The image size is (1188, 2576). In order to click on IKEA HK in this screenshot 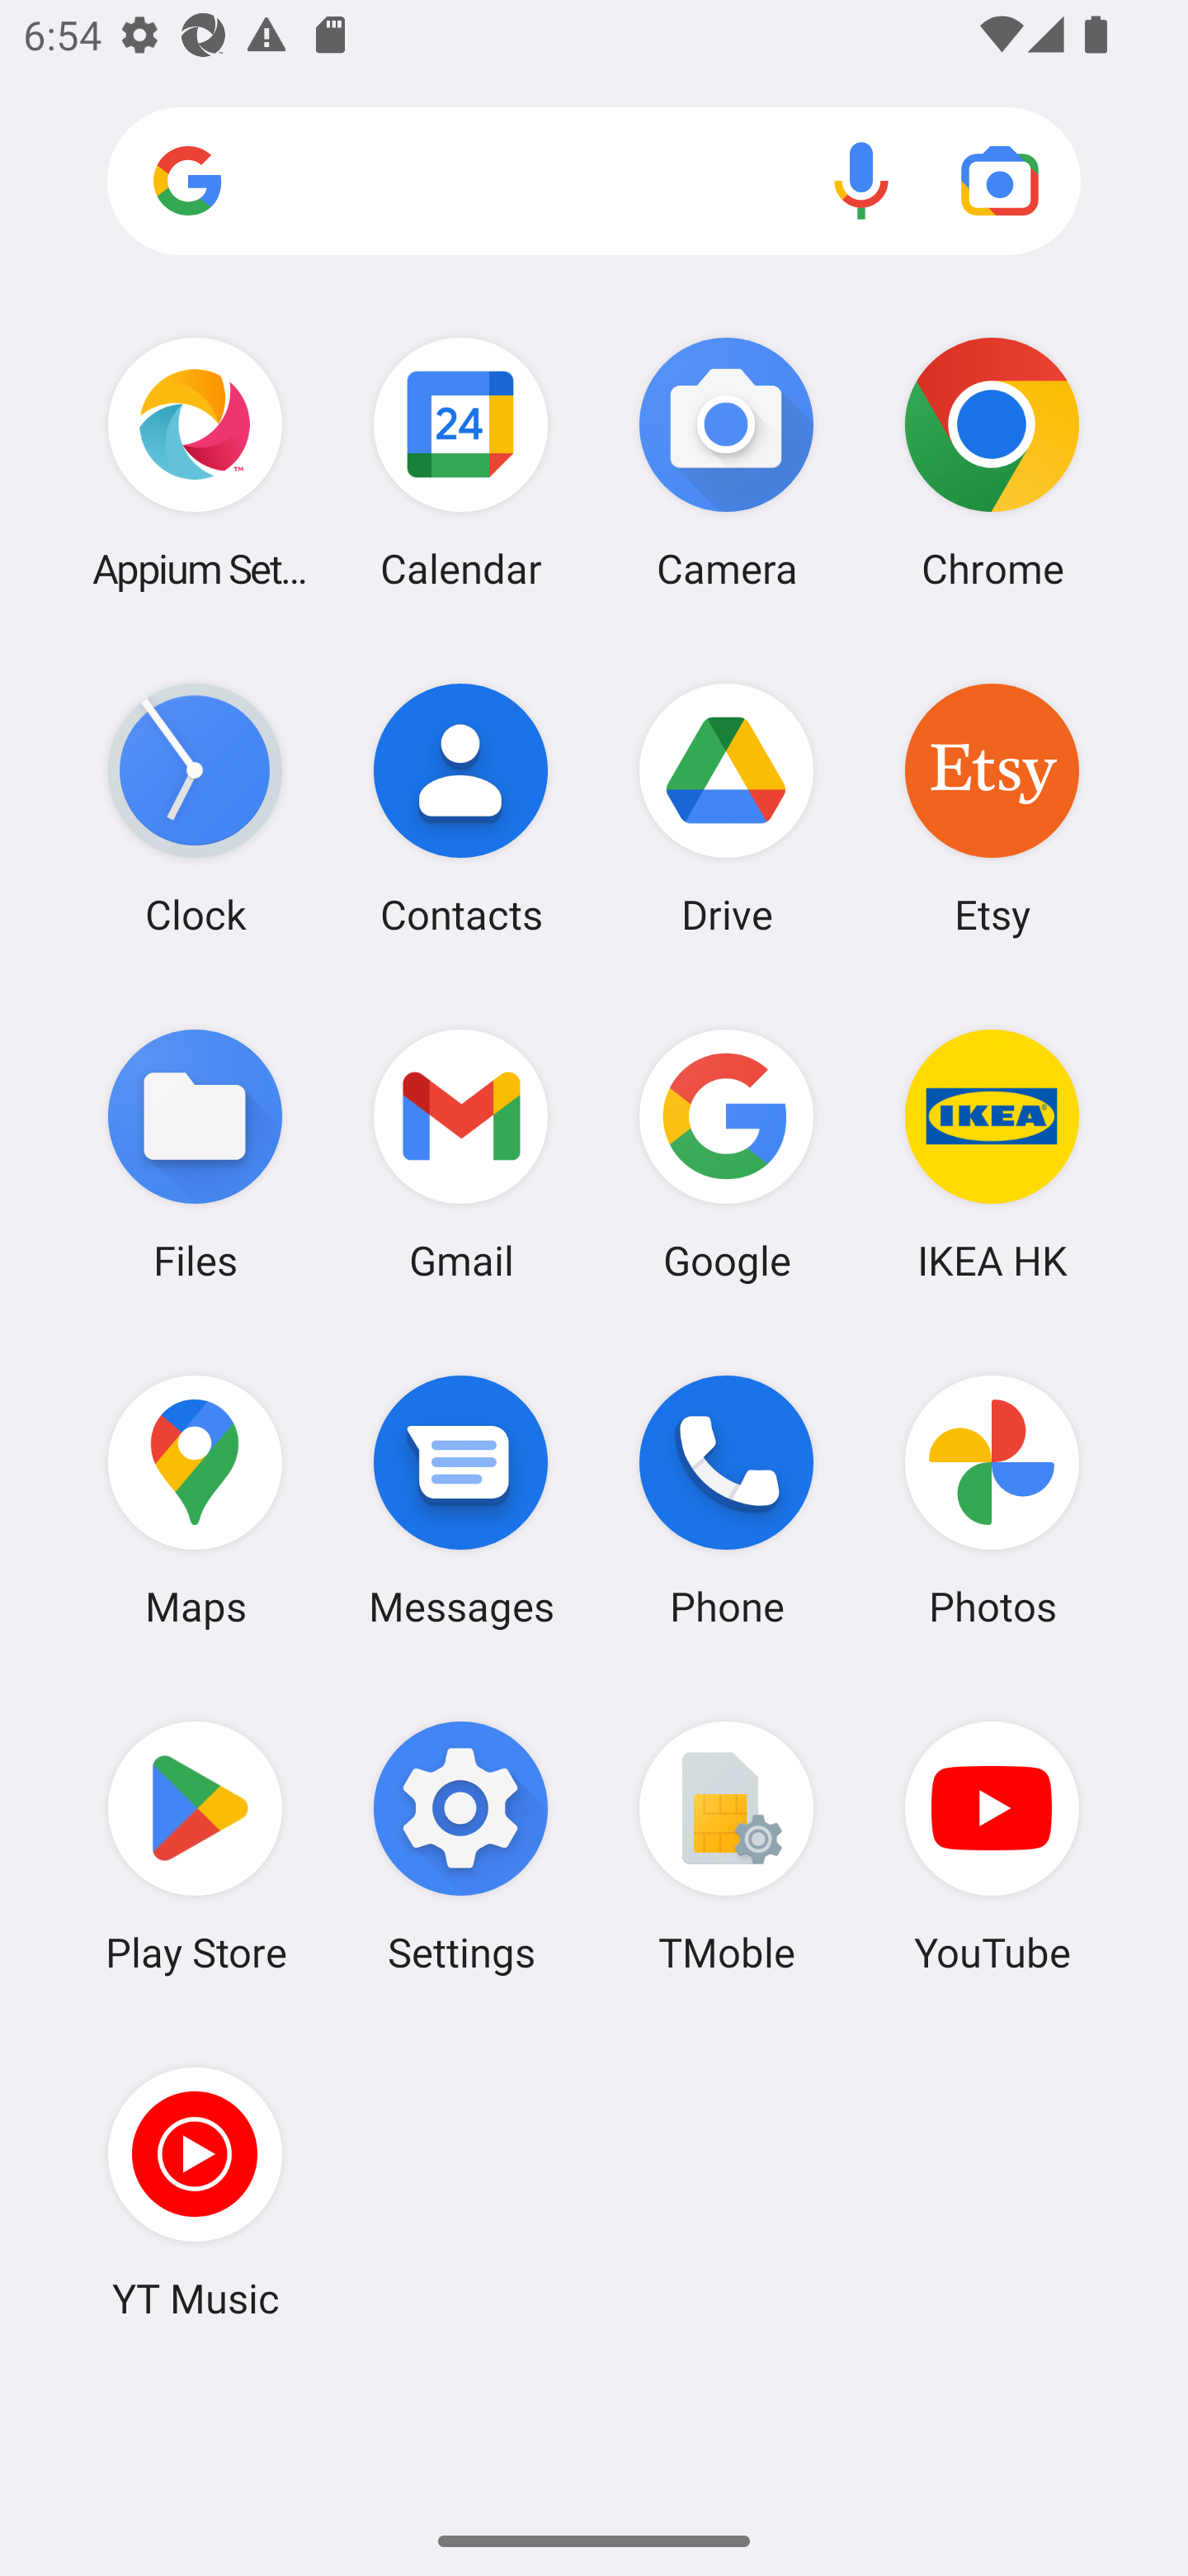, I will do `click(992, 1153)`.